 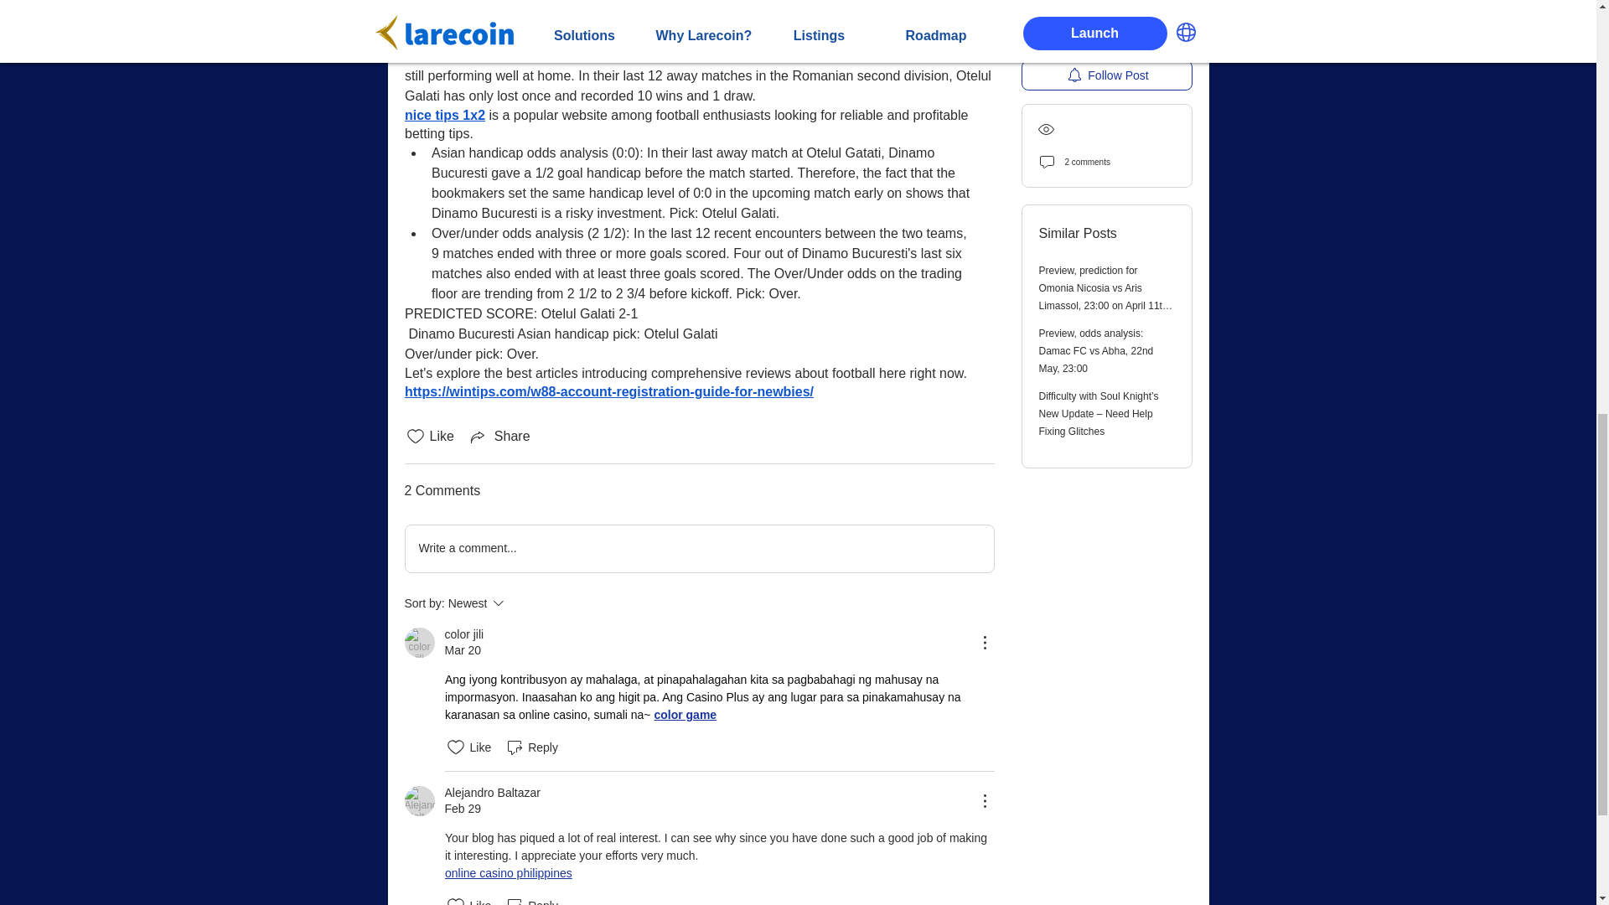 What do you see at coordinates (531, 900) in the screenshot?
I see `color jili` at bounding box center [531, 900].